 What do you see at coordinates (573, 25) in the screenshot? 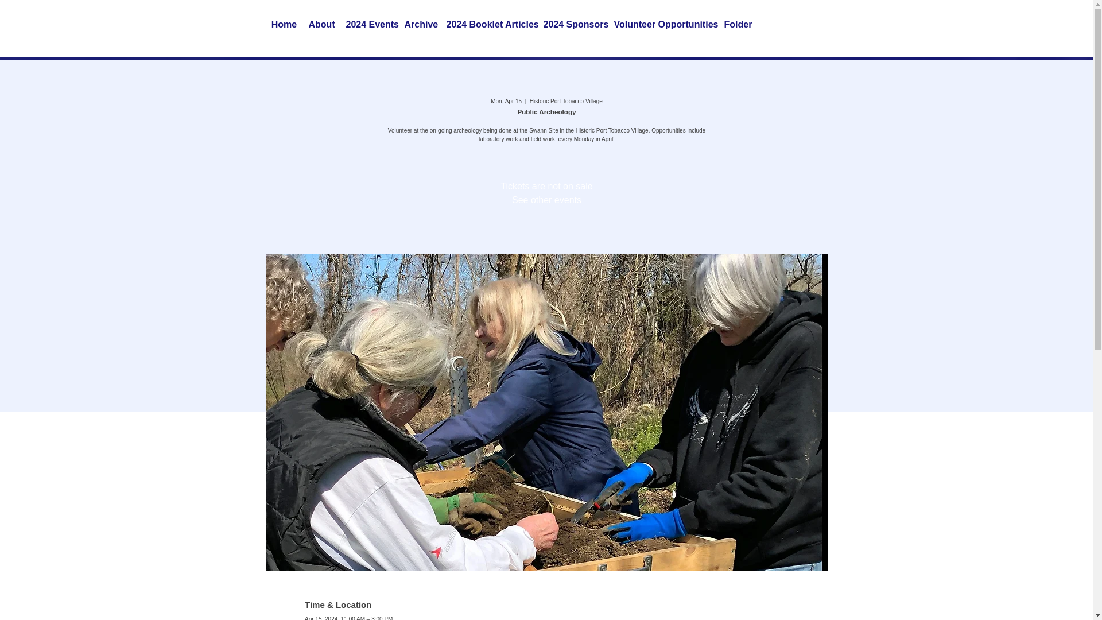
I see `2024 Sponsors` at bounding box center [573, 25].